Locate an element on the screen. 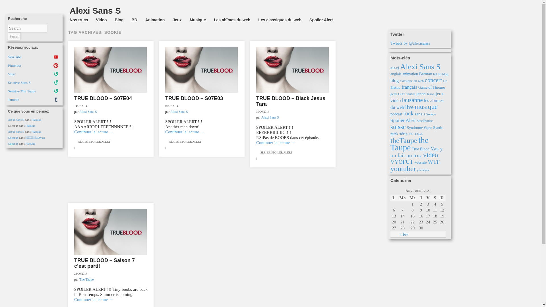 The image size is (546, 307). Hyouka is located at coordinates (36, 132).